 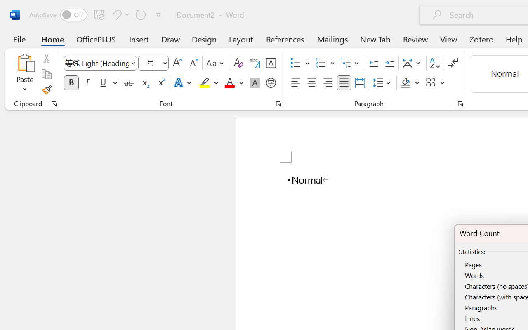 What do you see at coordinates (46, 58) in the screenshot?
I see `Cut` at bounding box center [46, 58].